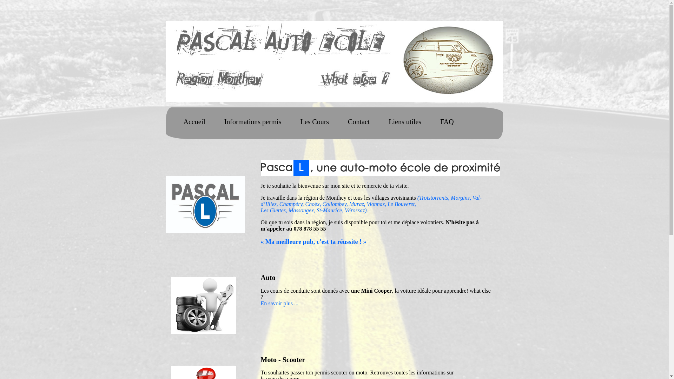 This screenshot has width=674, height=379. What do you see at coordinates (447, 122) in the screenshot?
I see `FAQ` at bounding box center [447, 122].